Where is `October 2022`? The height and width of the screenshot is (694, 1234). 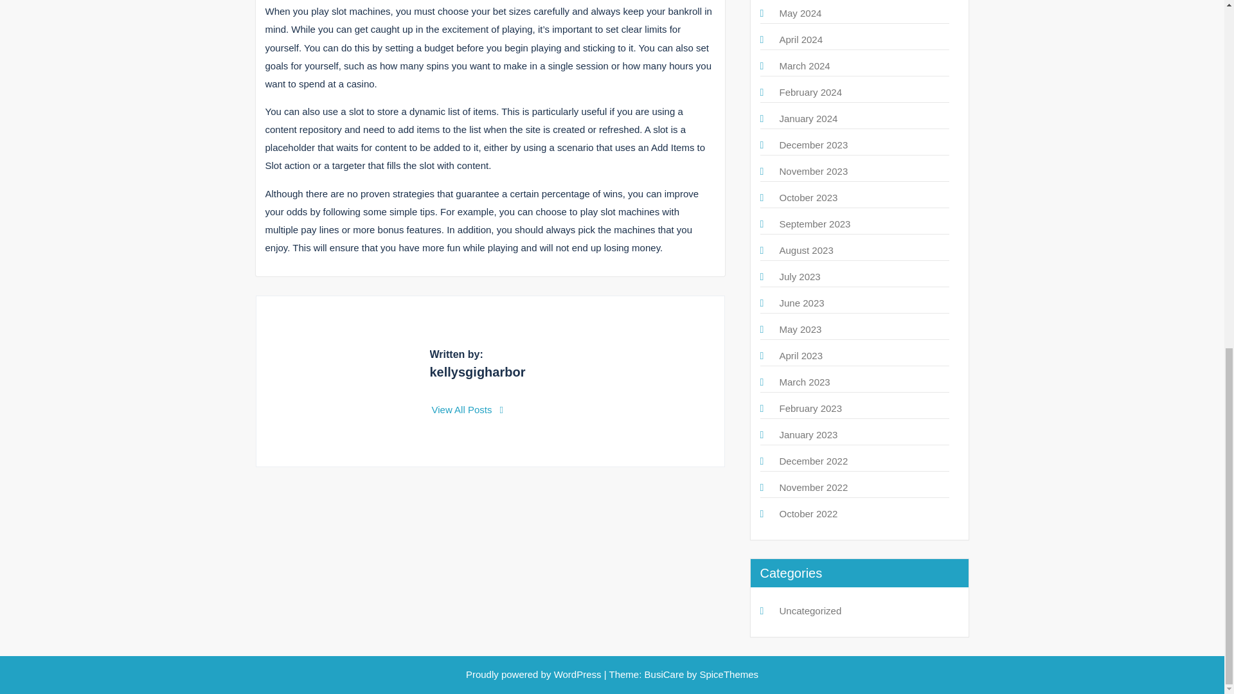
October 2022 is located at coordinates (808, 513).